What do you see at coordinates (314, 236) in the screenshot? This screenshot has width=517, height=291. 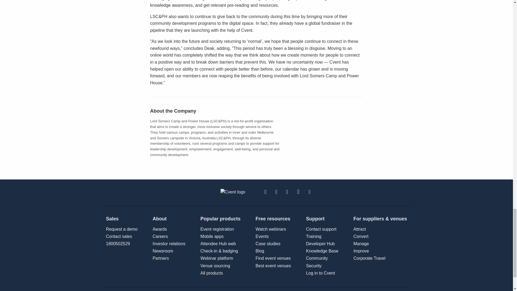 I see `Partners` at bounding box center [314, 236].